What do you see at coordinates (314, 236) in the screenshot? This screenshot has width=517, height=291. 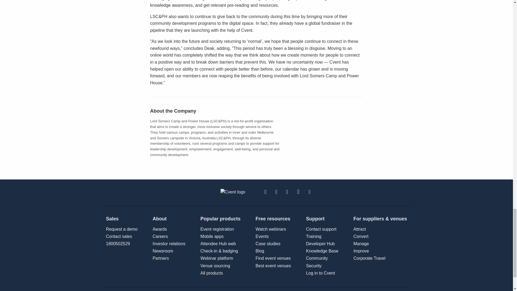 I see `Partners` at bounding box center [314, 236].